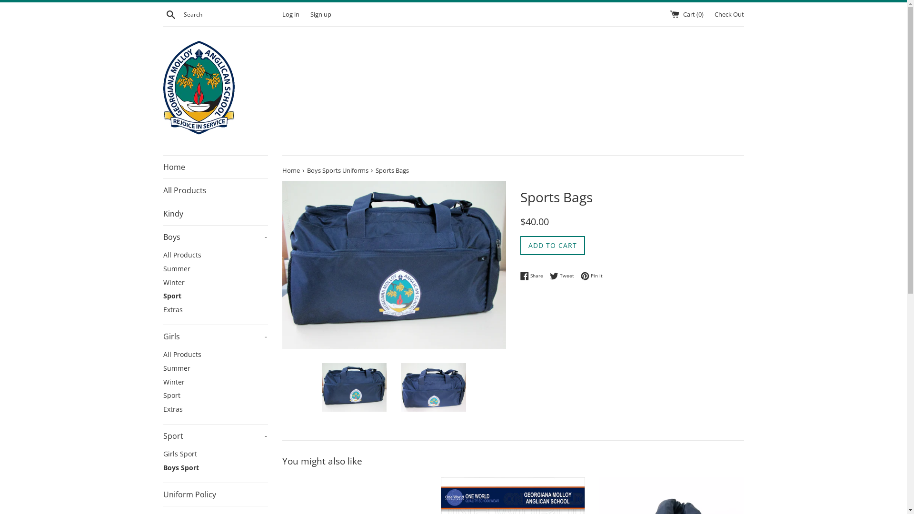 Image resolution: width=914 pixels, height=514 pixels. I want to click on Cart (0), so click(687, 14).